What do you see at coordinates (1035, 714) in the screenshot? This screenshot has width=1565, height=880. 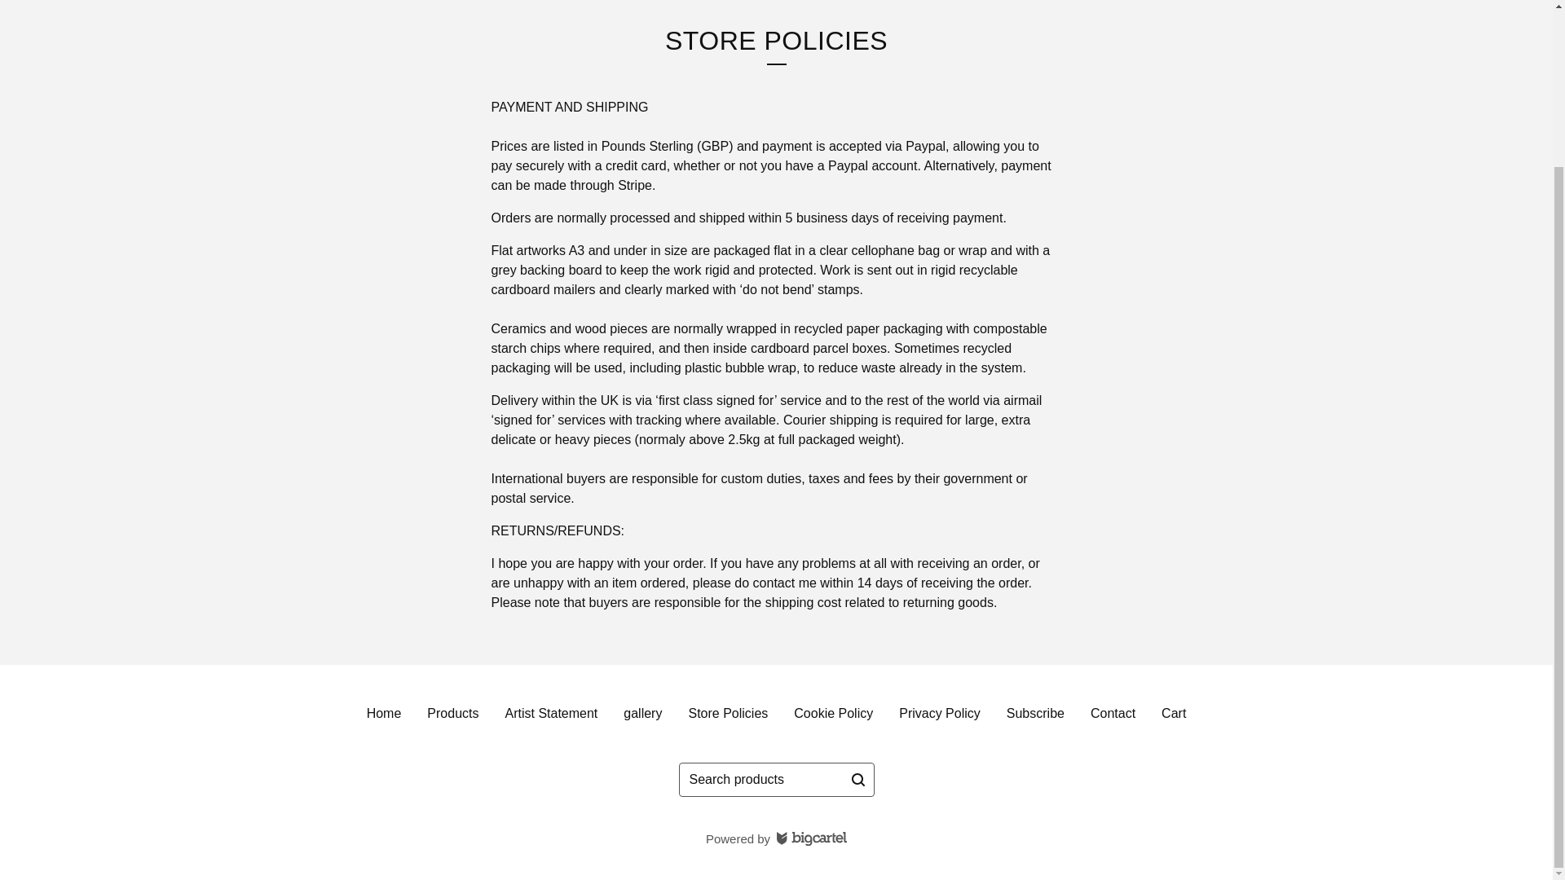 I see `Subscribe` at bounding box center [1035, 714].